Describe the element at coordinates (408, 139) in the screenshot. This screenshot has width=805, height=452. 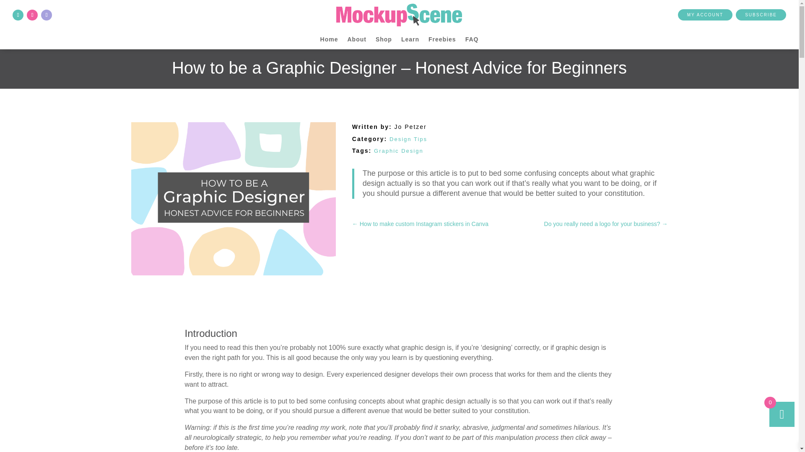
I see `Design Tips` at that location.